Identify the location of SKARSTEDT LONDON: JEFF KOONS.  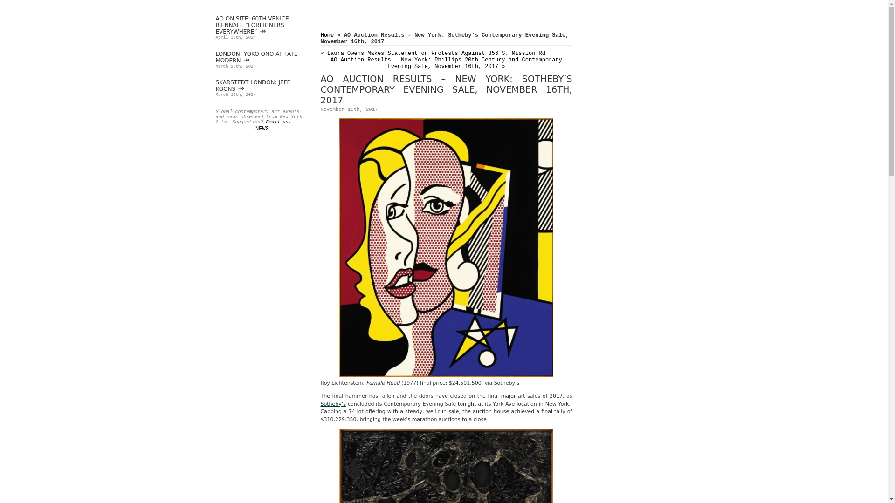
(253, 85).